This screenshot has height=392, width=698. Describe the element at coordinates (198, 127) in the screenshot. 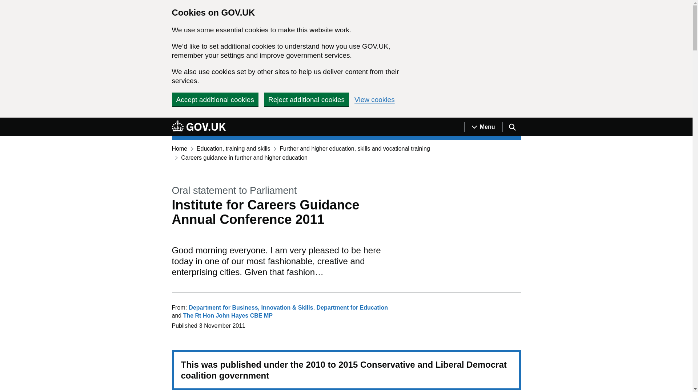

I see `GOV.UK` at that location.